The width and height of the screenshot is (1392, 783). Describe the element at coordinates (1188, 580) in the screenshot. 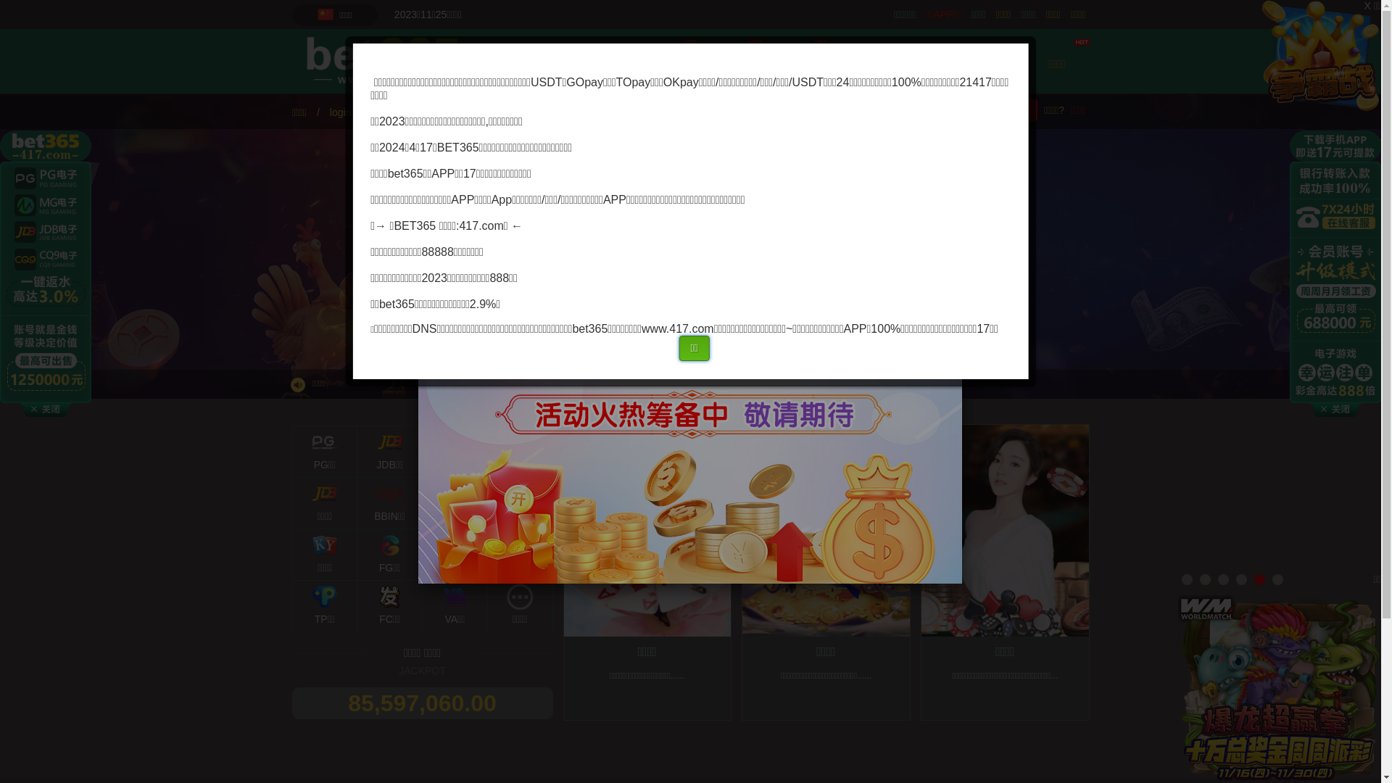

I see `1` at that location.